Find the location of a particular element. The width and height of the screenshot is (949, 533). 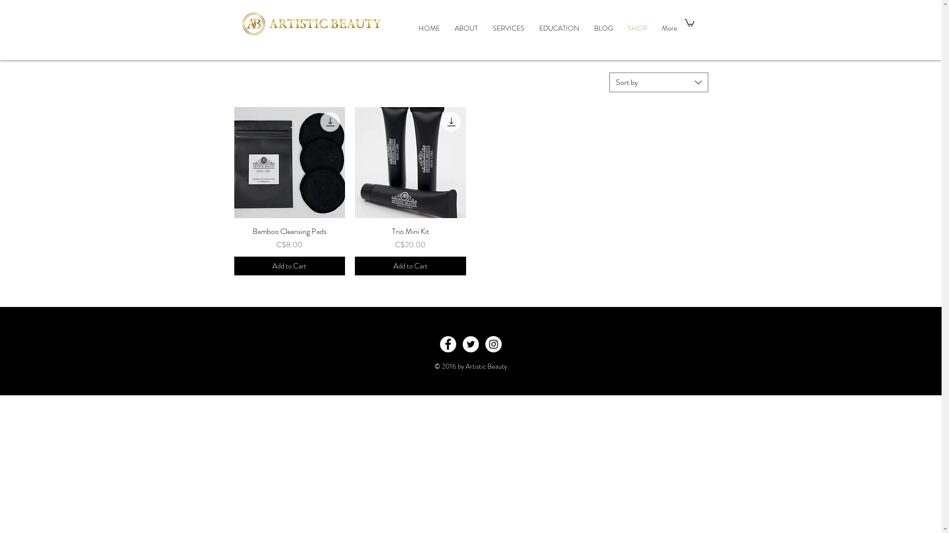

SERVICES is located at coordinates (509, 29).